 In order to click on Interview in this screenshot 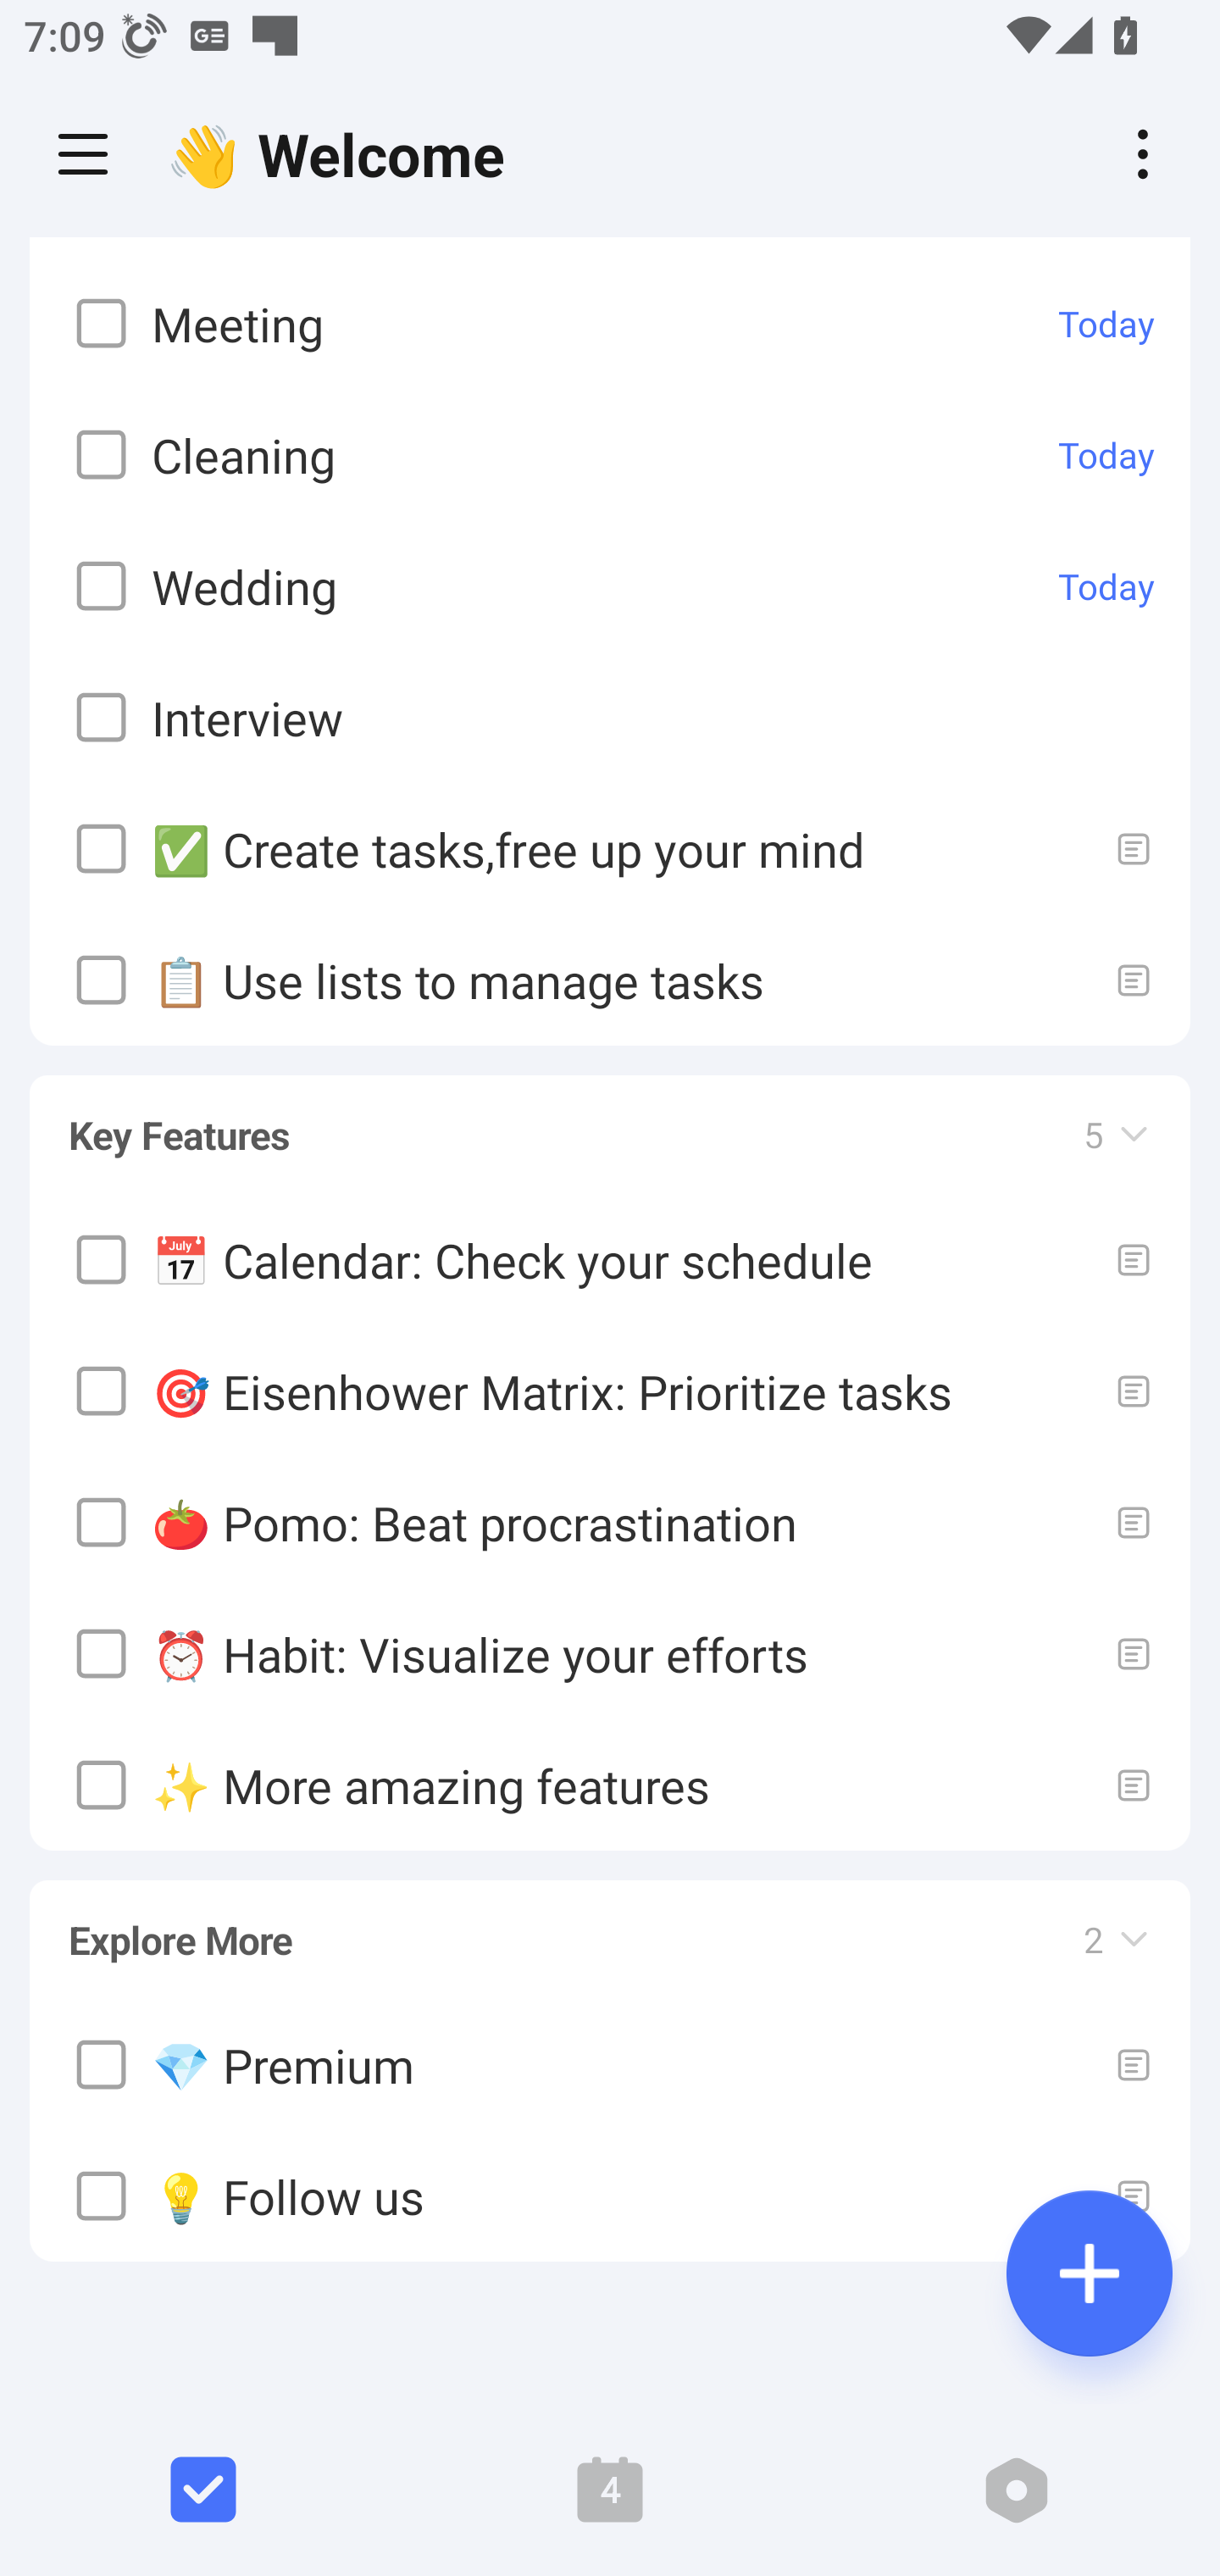, I will do `click(610, 717)`.